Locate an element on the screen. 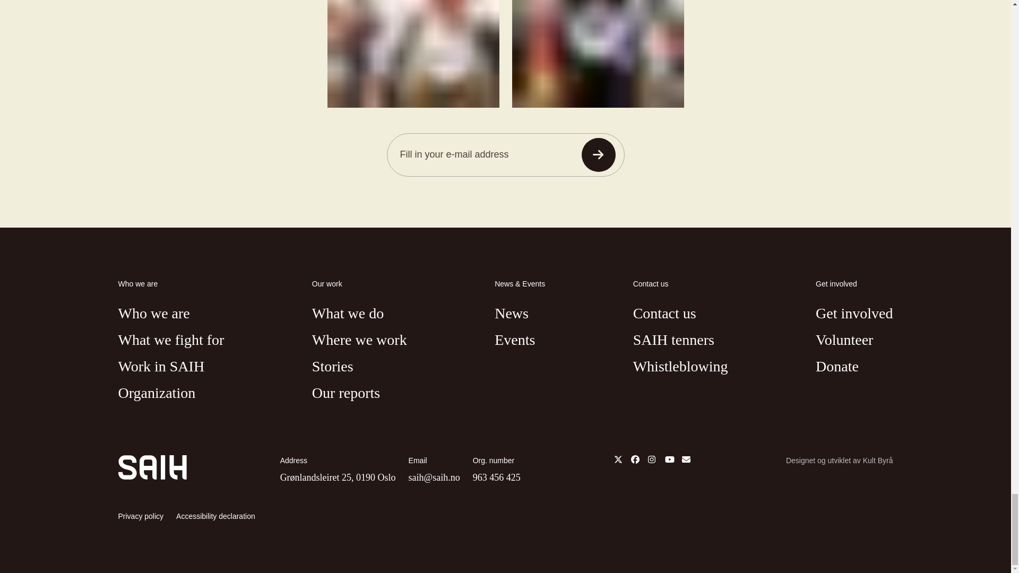  Where we work is located at coordinates (359, 340).